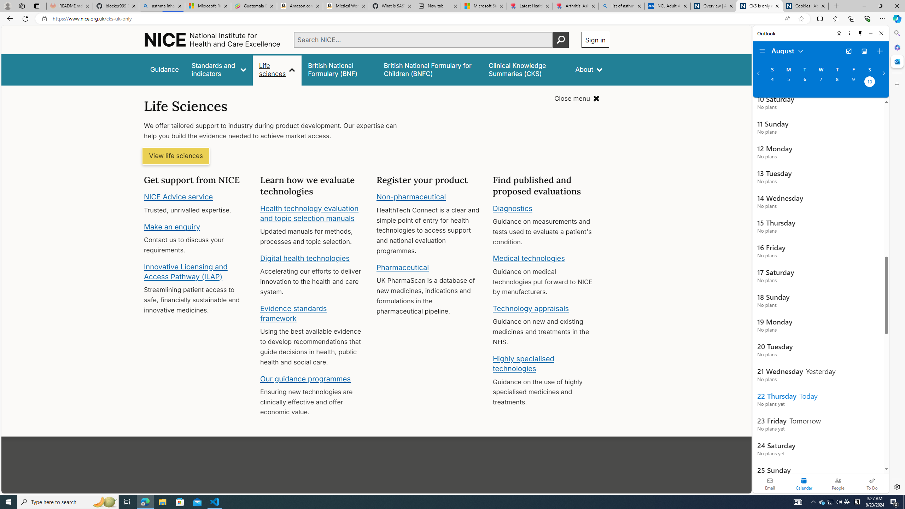  Describe the element at coordinates (838, 484) in the screenshot. I see `People` at that location.